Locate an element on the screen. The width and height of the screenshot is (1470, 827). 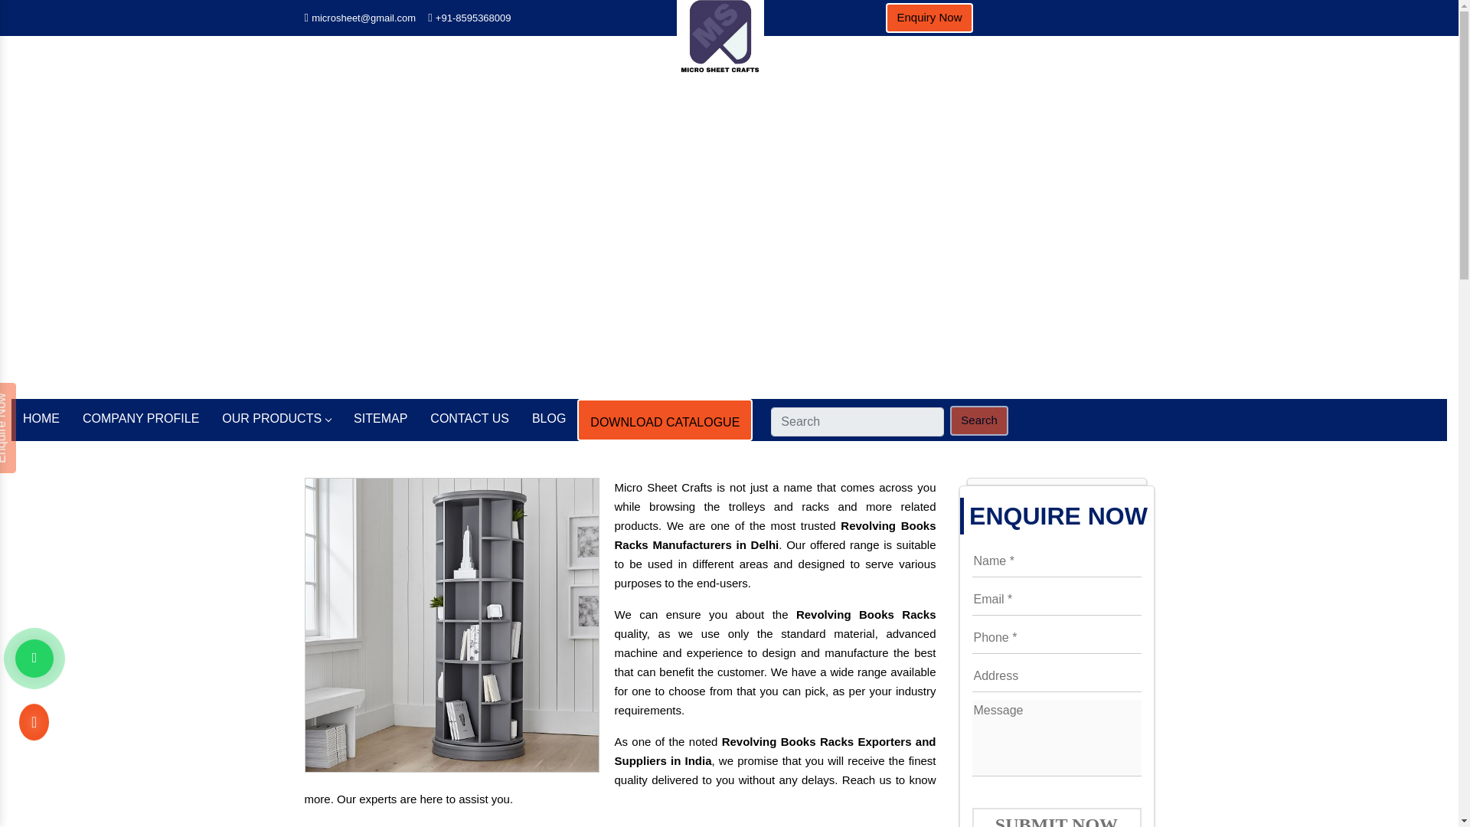
COMPANY PROFILE is located at coordinates (140, 418).